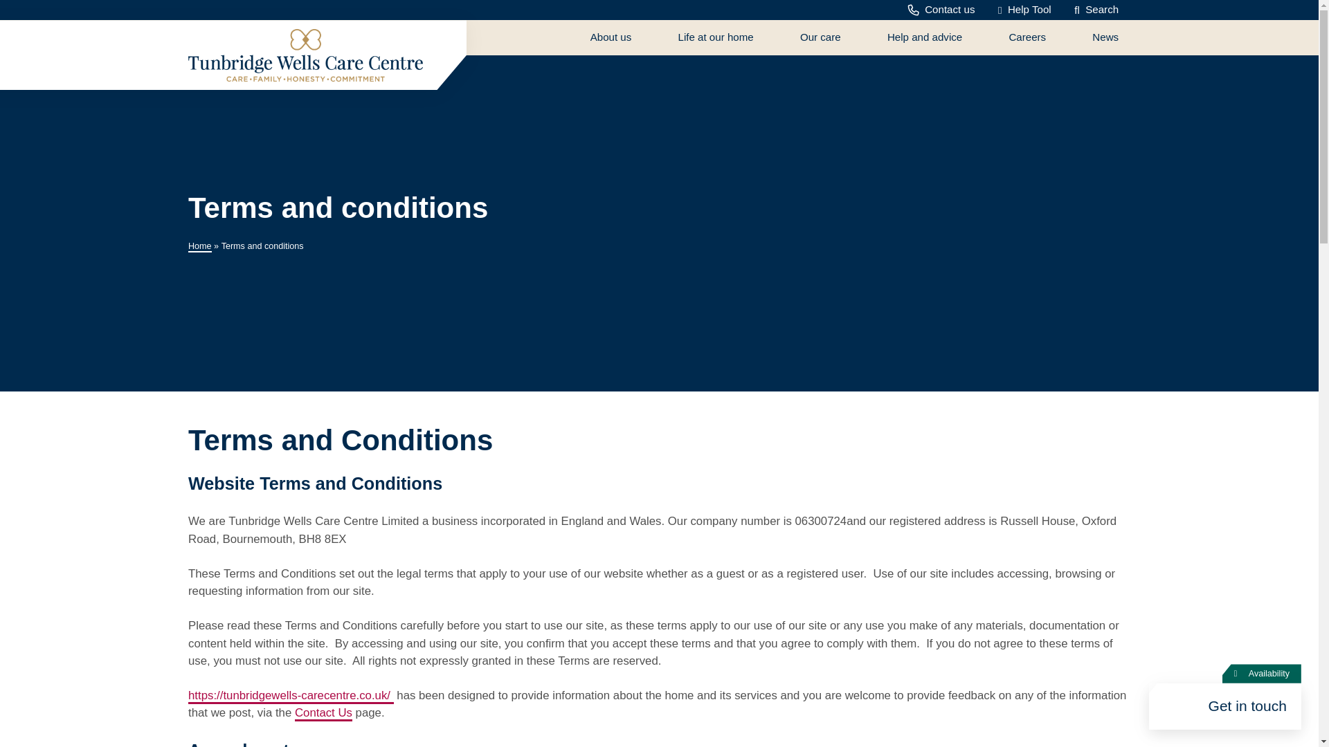 Image resolution: width=1329 pixels, height=747 pixels. What do you see at coordinates (937, 37) in the screenshot?
I see `Help and advice` at bounding box center [937, 37].